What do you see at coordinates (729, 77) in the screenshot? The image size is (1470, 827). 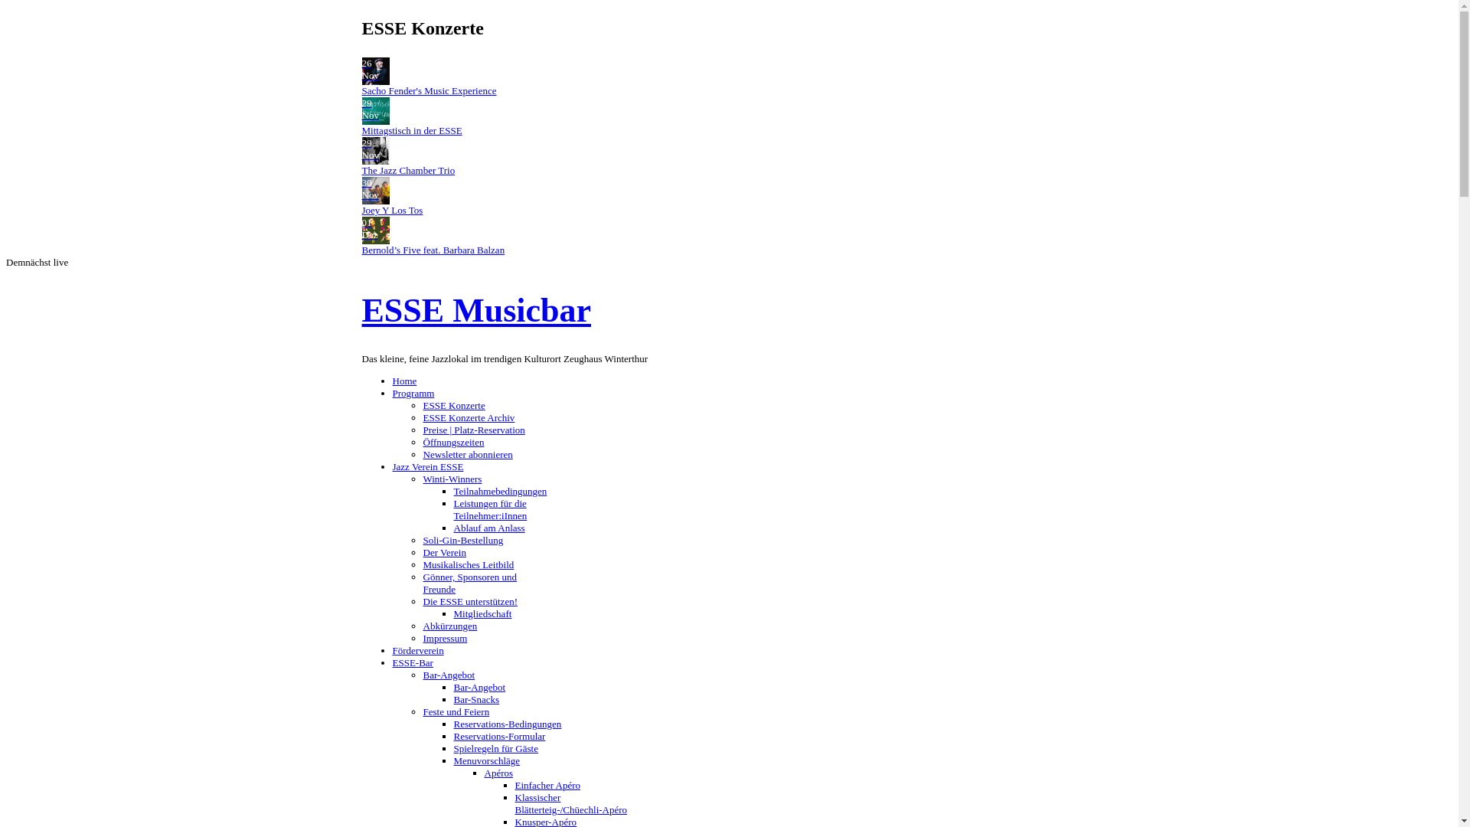 I see `26
Nov
Sacho Fender's Music Experience` at bounding box center [729, 77].